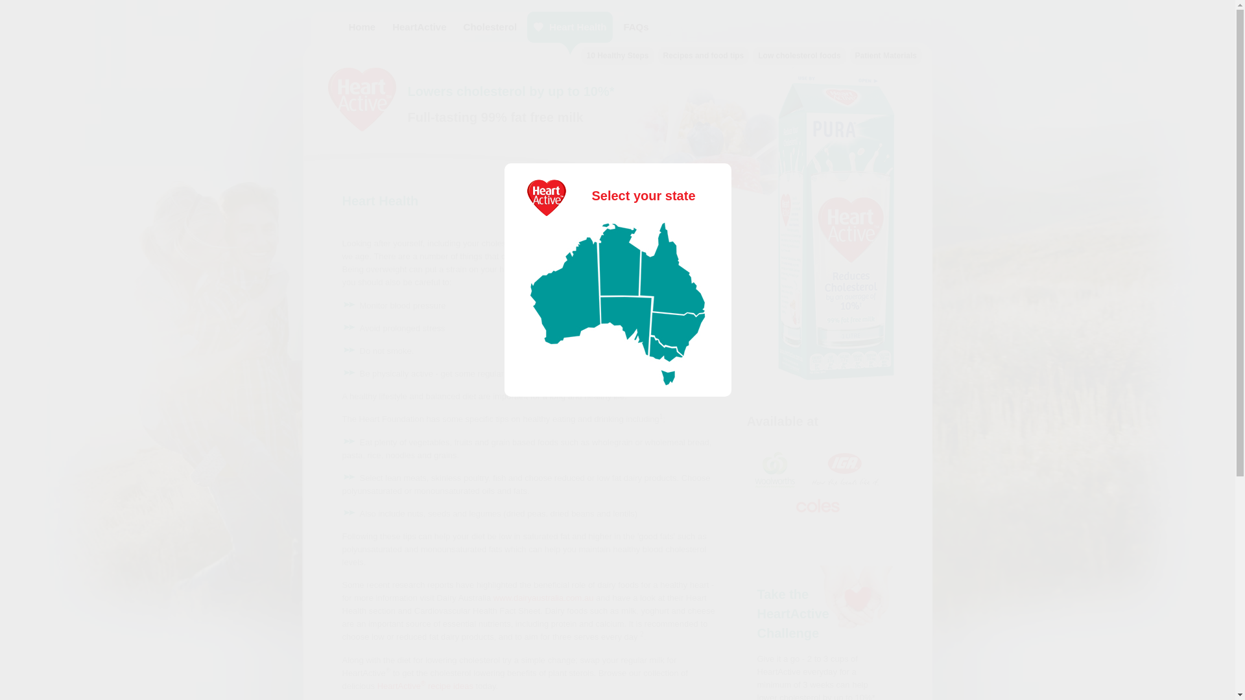 The height and width of the screenshot is (700, 1245). I want to click on Recipes and food tips, so click(704, 56).